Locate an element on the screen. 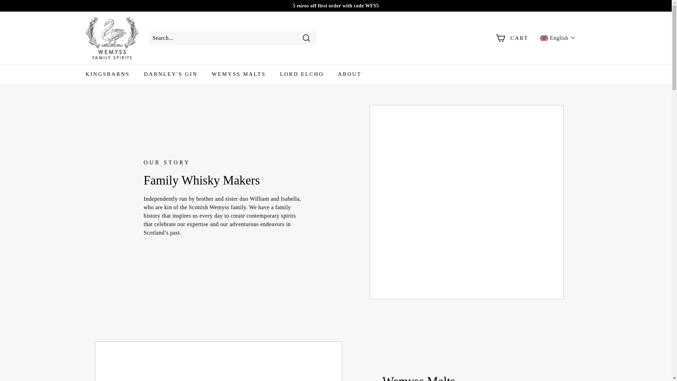 Image resolution: width=677 pixels, height=381 pixels. LORD ELCHO is located at coordinates (302, 74).